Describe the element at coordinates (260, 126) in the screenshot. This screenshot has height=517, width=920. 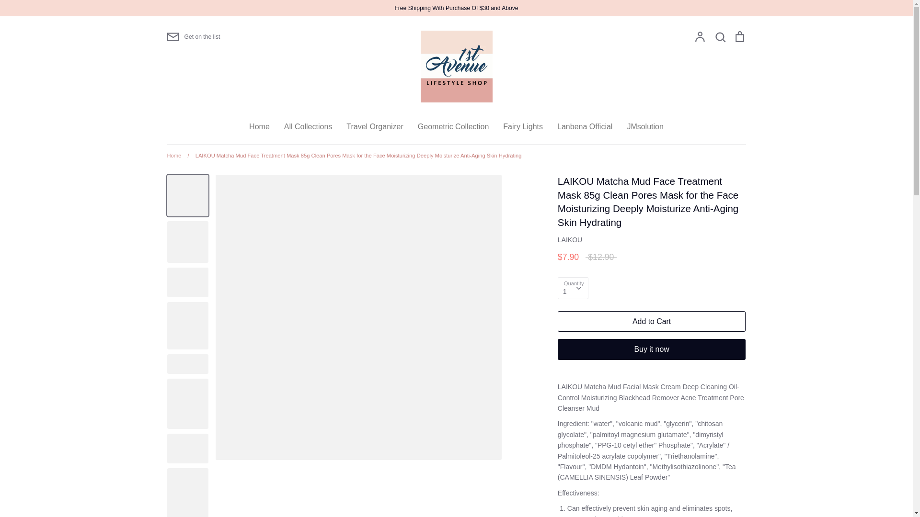
I see `Home` at that location.